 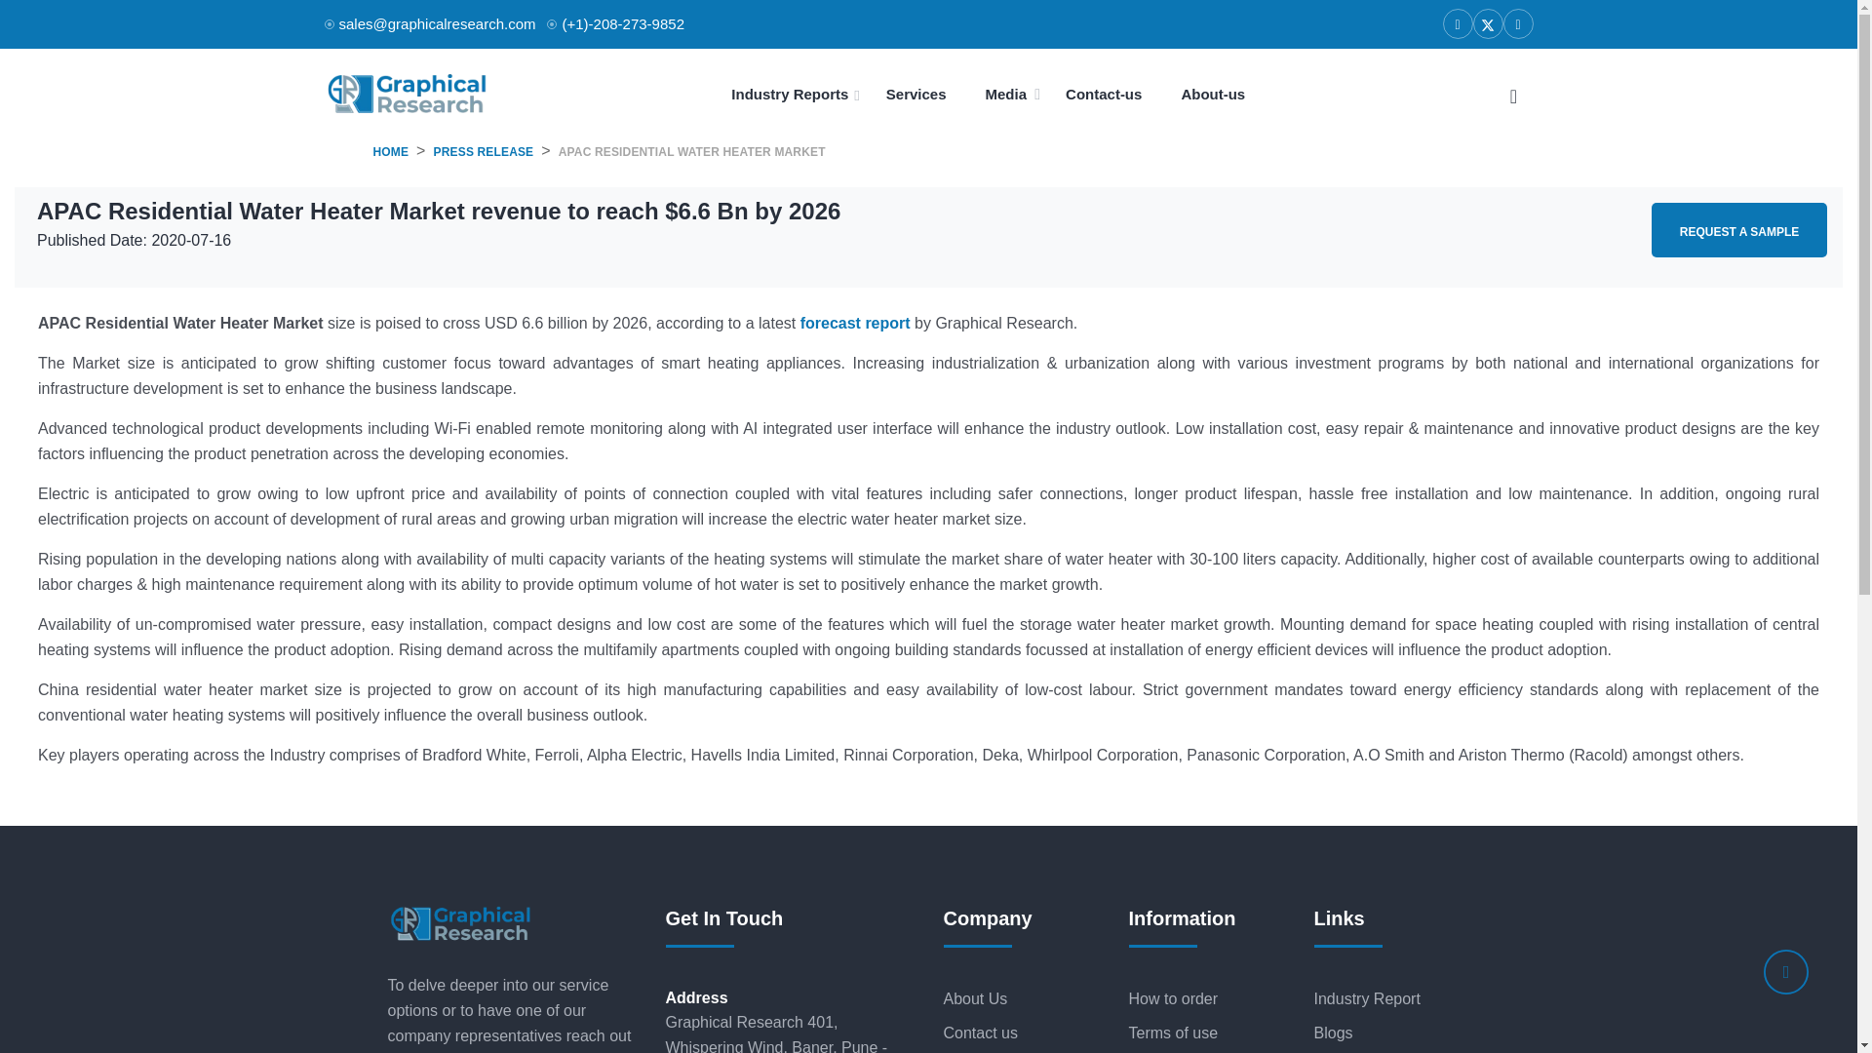 What do you see at coordinates (1512, 94) in the screenshot?
I see `Title` at bounding box center [1512, 94].